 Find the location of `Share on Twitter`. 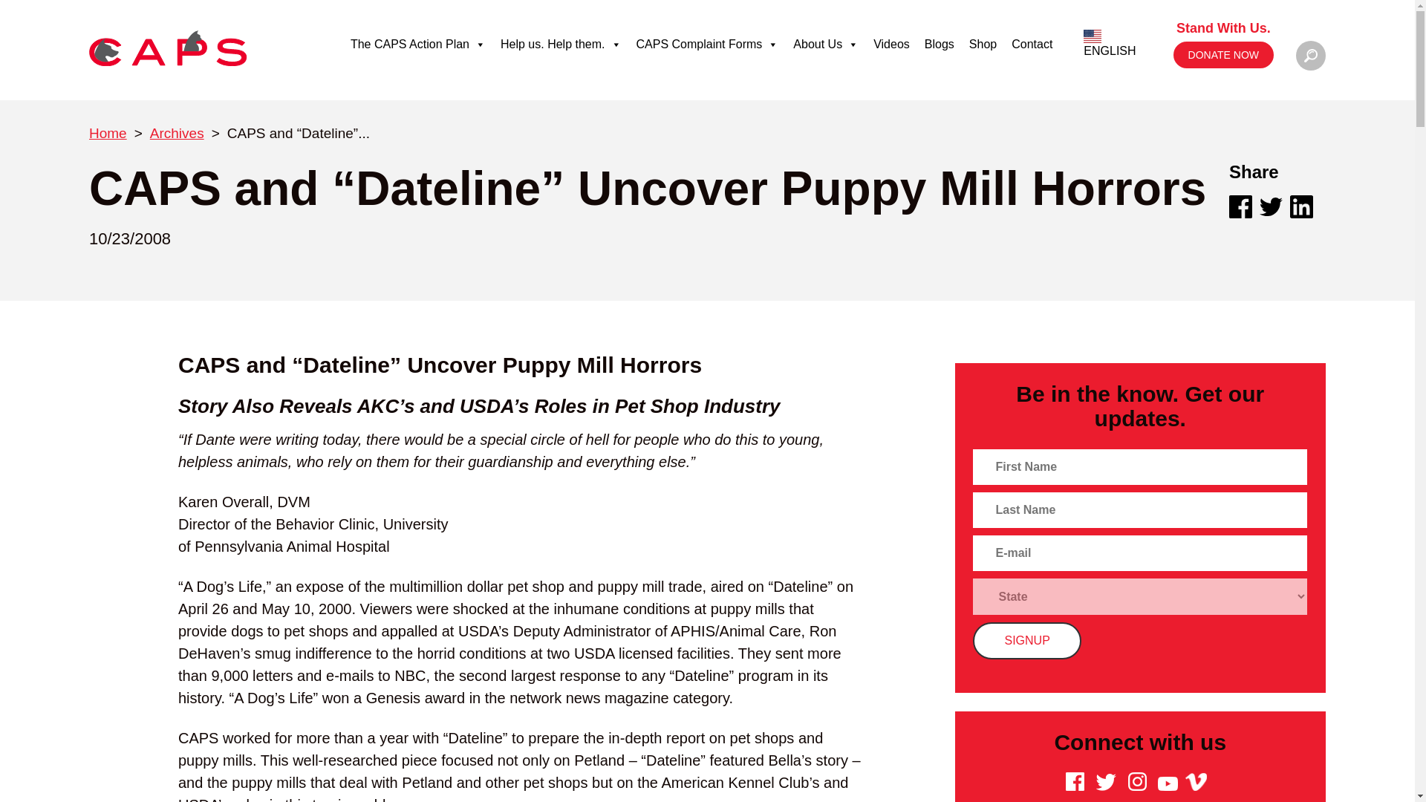

Share on Twitter is located at coordinates (1270, 206).